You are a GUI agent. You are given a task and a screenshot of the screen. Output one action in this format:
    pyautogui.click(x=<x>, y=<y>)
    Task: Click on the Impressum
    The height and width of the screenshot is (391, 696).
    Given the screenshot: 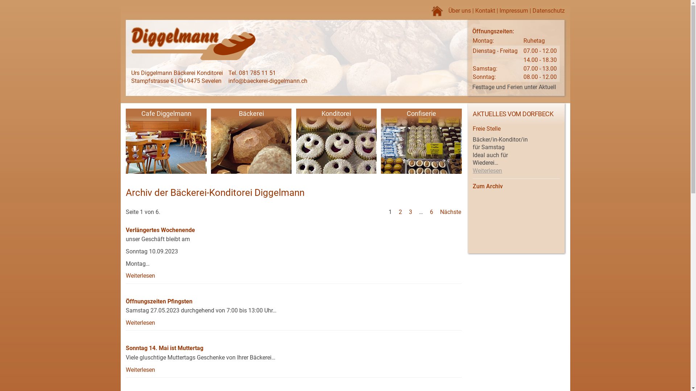 What is the action you would take?
    pyautogui.click(x=514, y=10)
    